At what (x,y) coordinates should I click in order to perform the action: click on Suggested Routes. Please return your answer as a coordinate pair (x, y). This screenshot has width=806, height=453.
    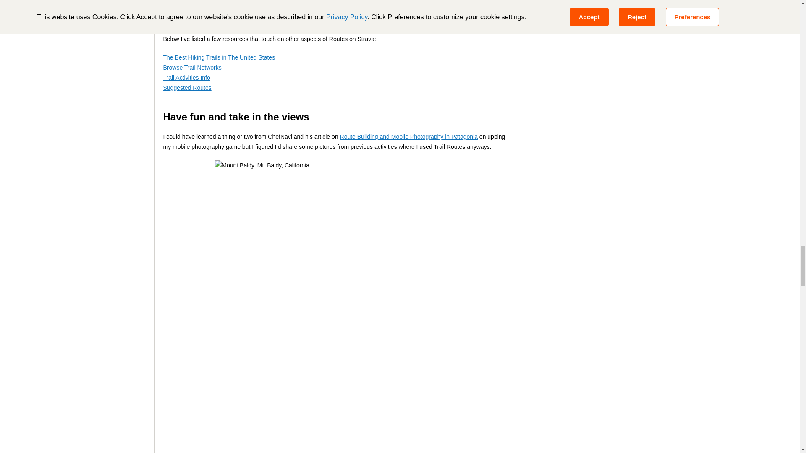
    Looking at the image, I should click on (187, 87).